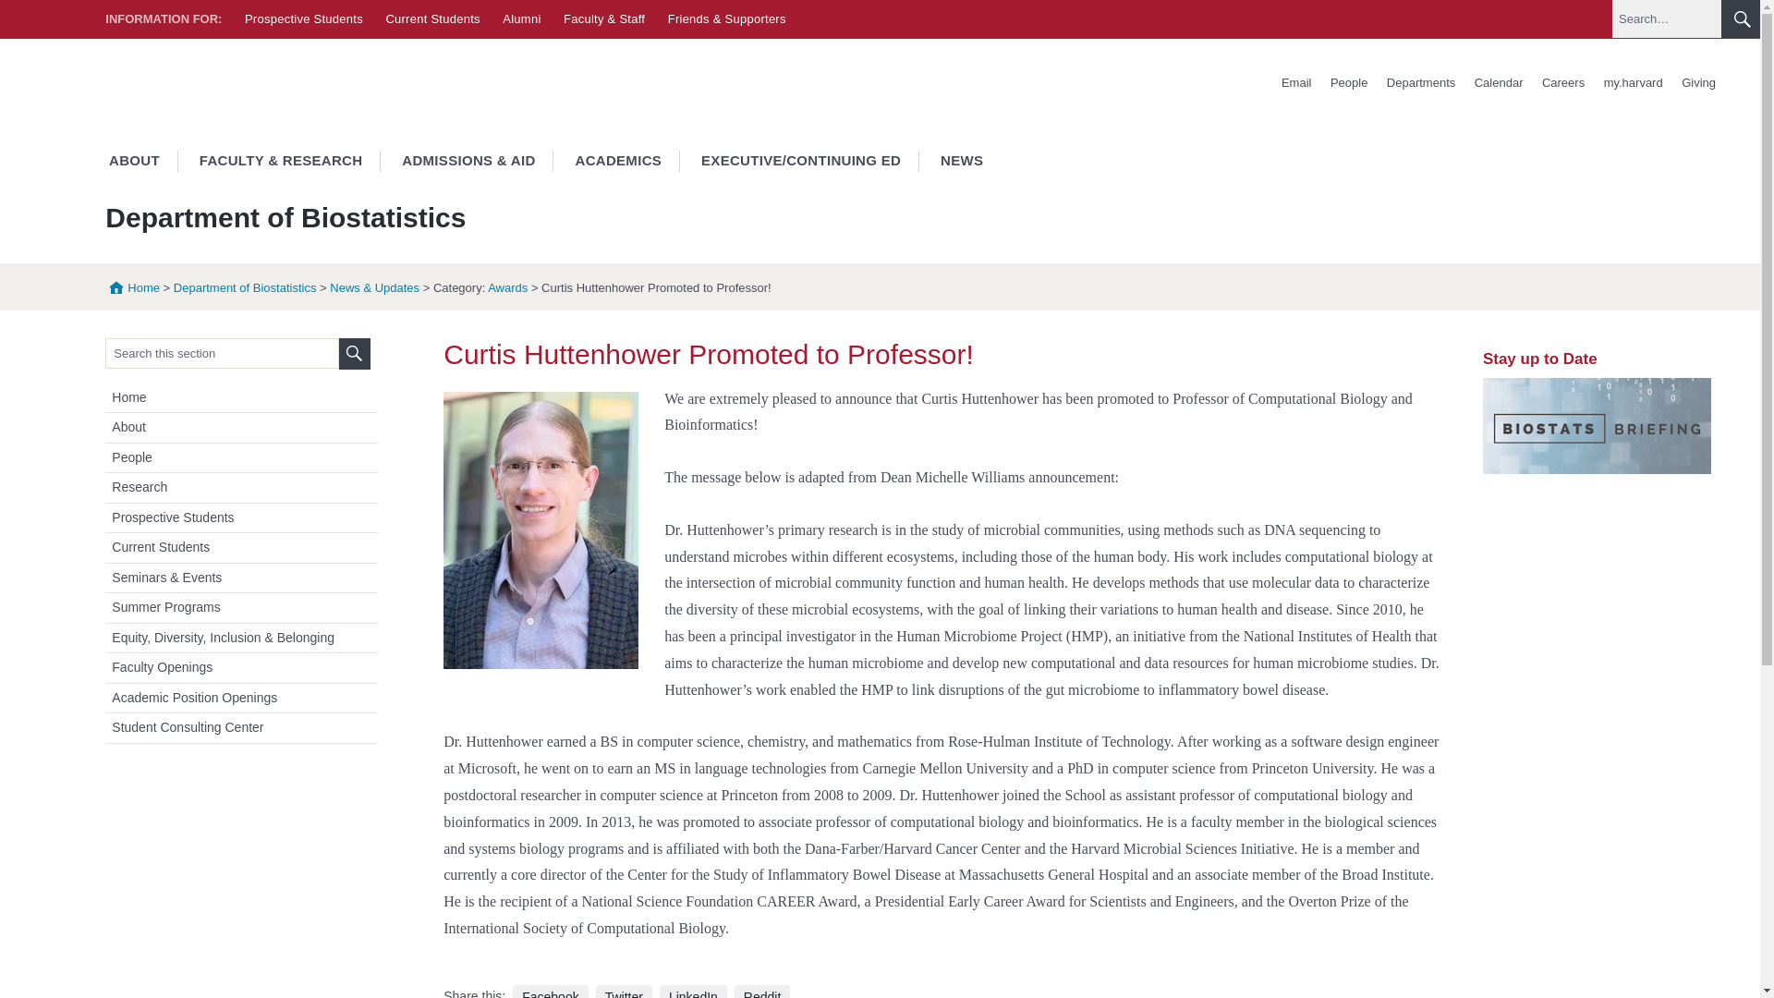  I want to click on Alumni, so click(521, 18).